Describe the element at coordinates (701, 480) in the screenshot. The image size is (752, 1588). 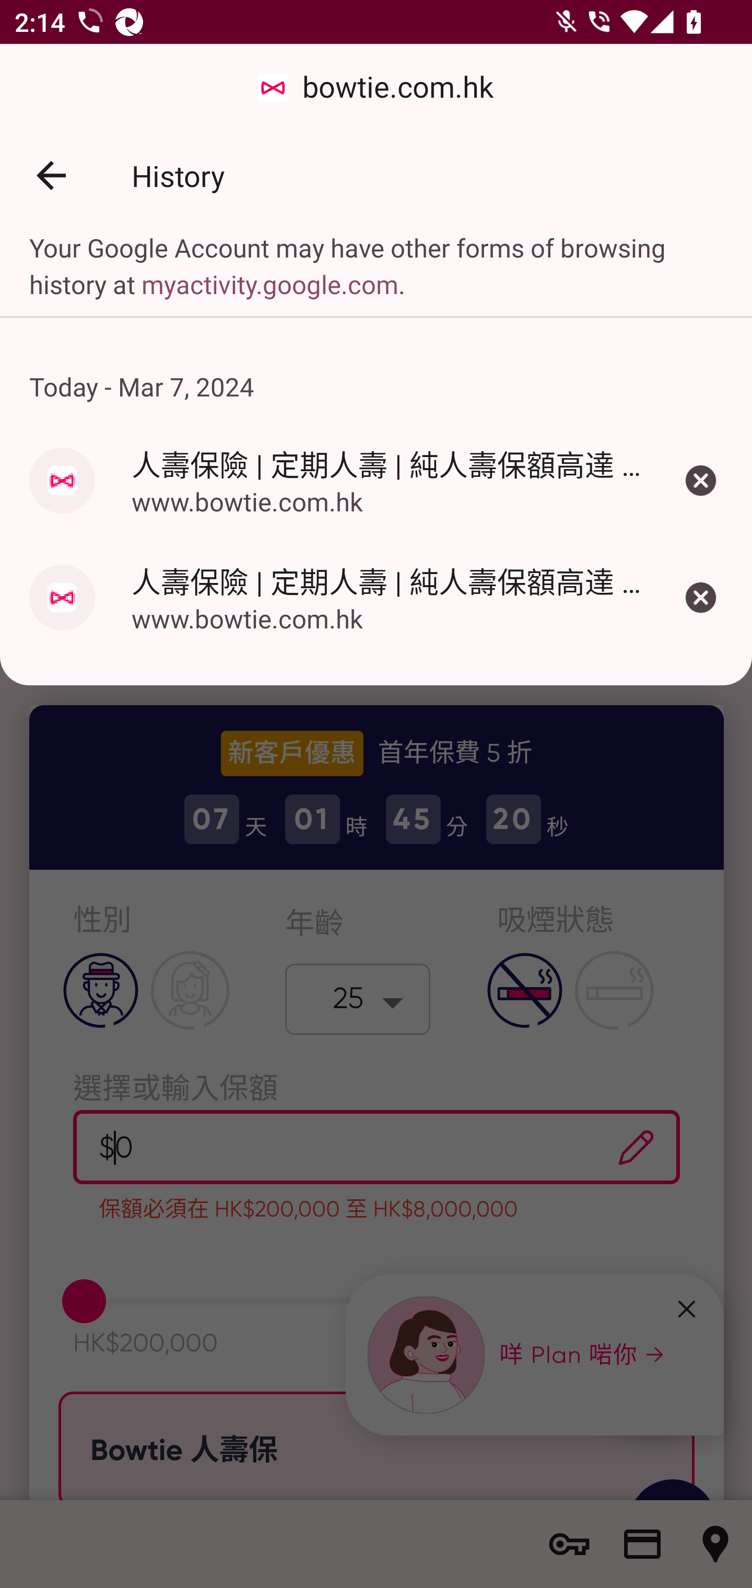
I see `人壽保險 | 定期人壽 | 純人壽保額高達 $2000 萬 | Bowtie Remove` at that location.